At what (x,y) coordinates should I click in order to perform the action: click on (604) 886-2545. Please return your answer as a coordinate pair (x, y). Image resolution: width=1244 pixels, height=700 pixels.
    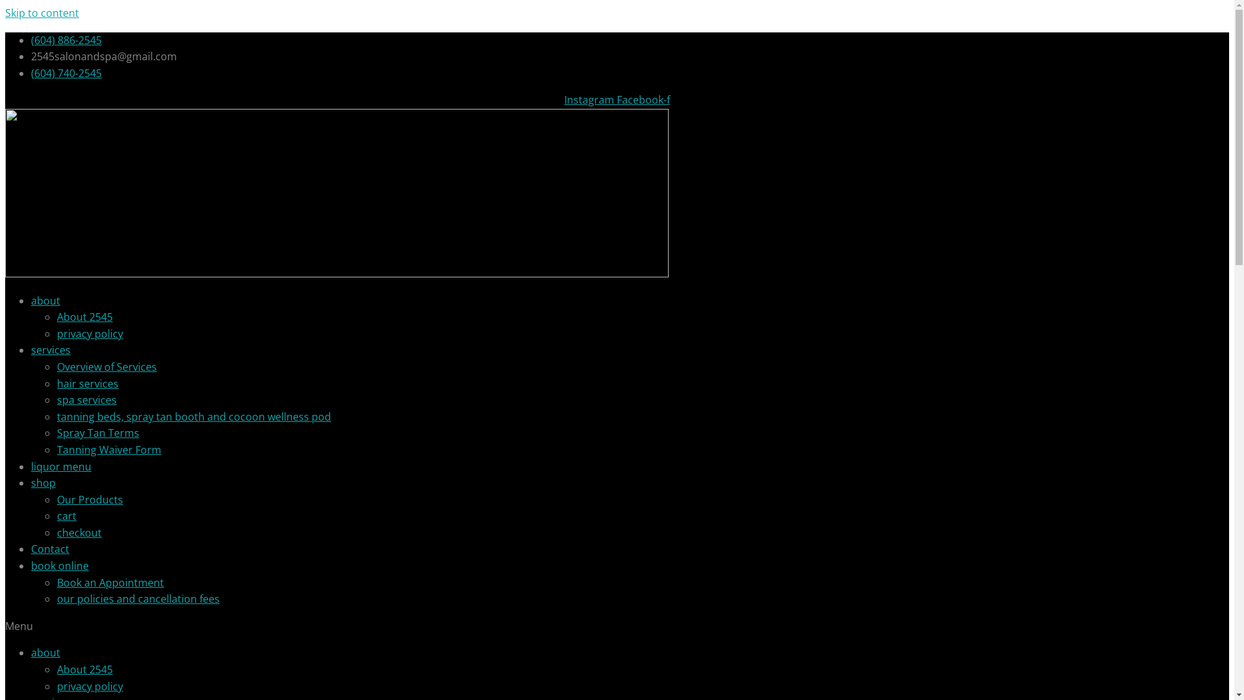
    Looking at the image, I should click on (66, 40).